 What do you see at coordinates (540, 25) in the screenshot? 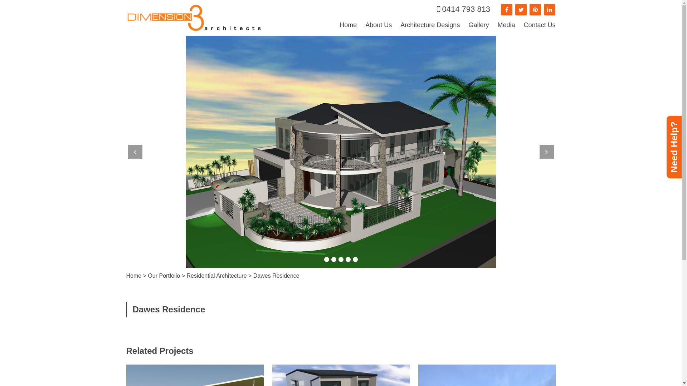
I see `Contact Us` at bounding box center [540, 25].